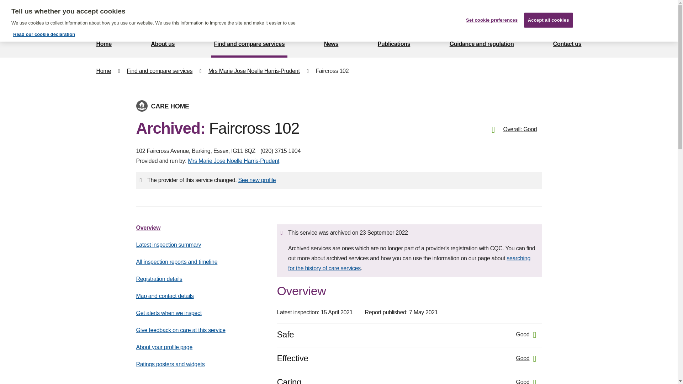  Describe the element at coordinates (181, 330) in the screenshot. I see `Give feedback on care at this service` at that location.